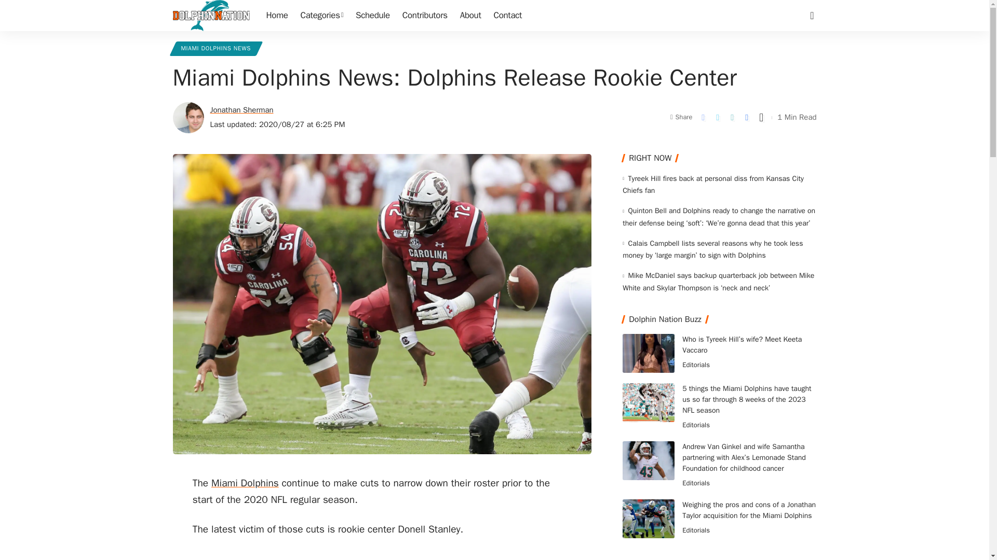 Image resolution: width=997 pixels, height=560 pixels. Describe the element at coordinates (216, 49) in the screenshot. I see `MIAMI DOLPHINS NEWS` at that location.